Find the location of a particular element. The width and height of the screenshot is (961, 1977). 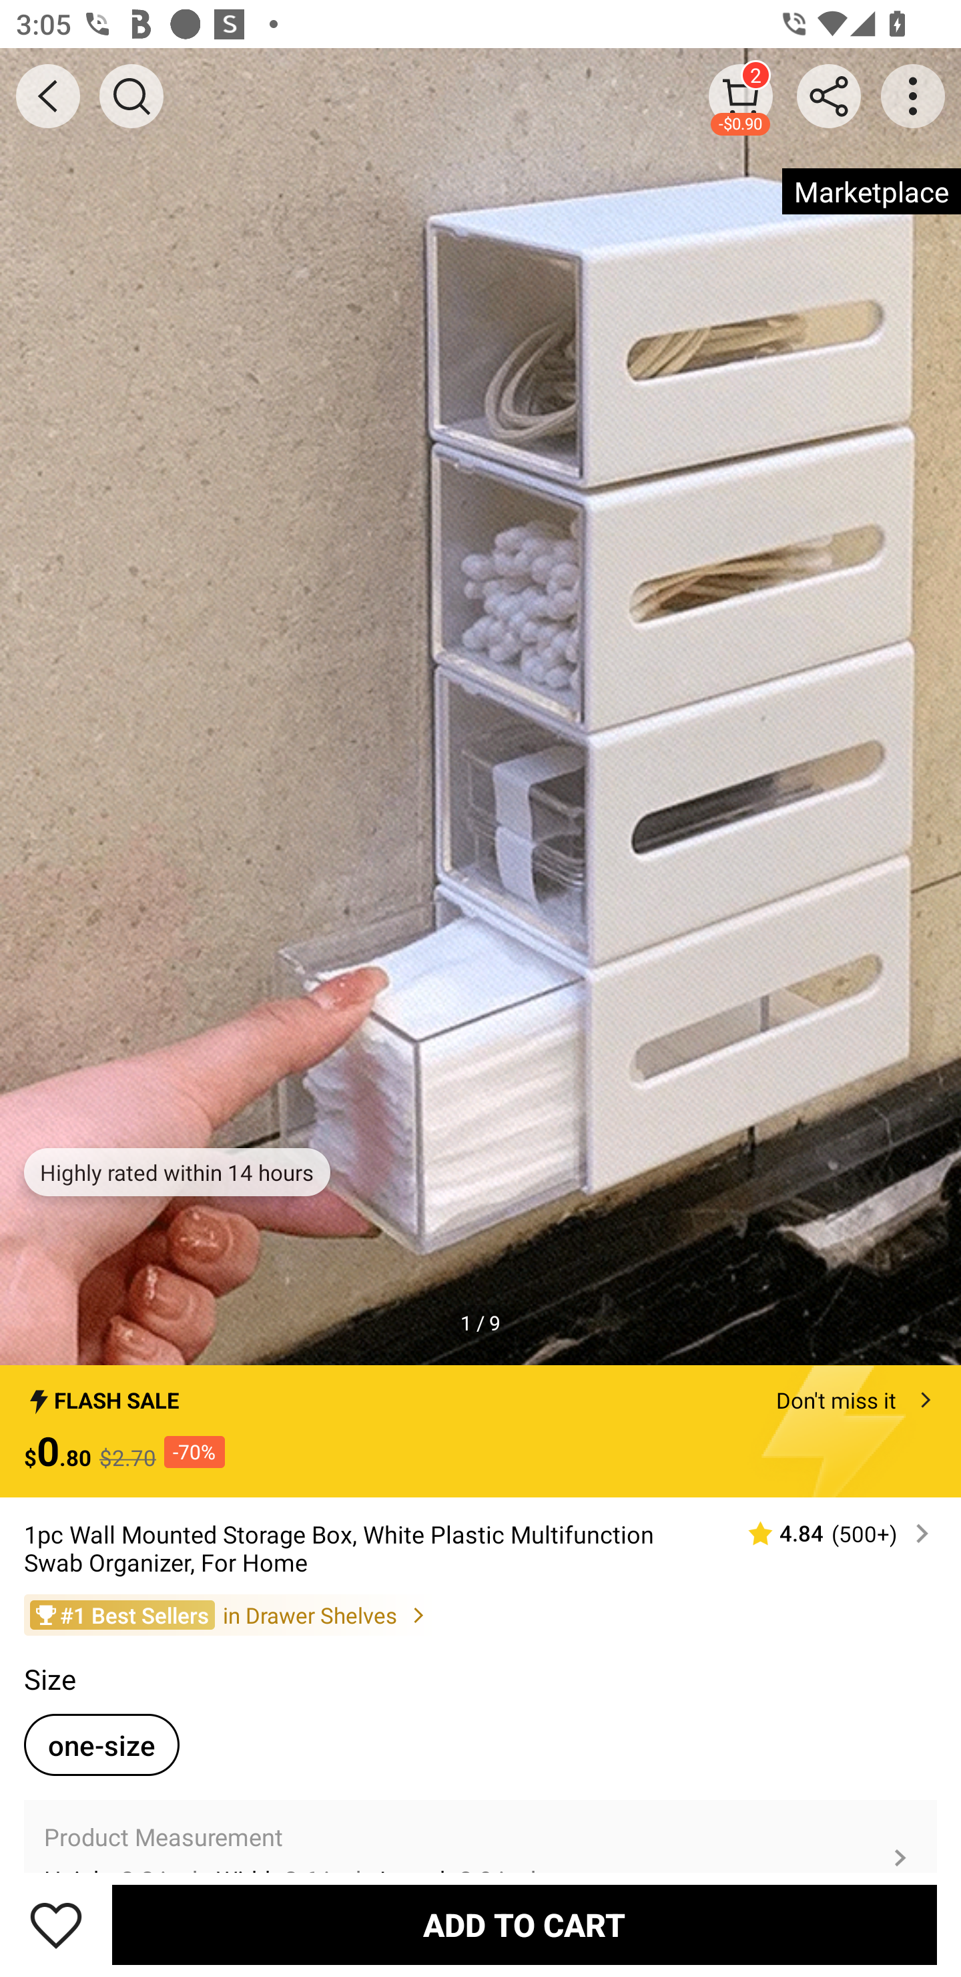

BACK is located at coordinates (48, 96).